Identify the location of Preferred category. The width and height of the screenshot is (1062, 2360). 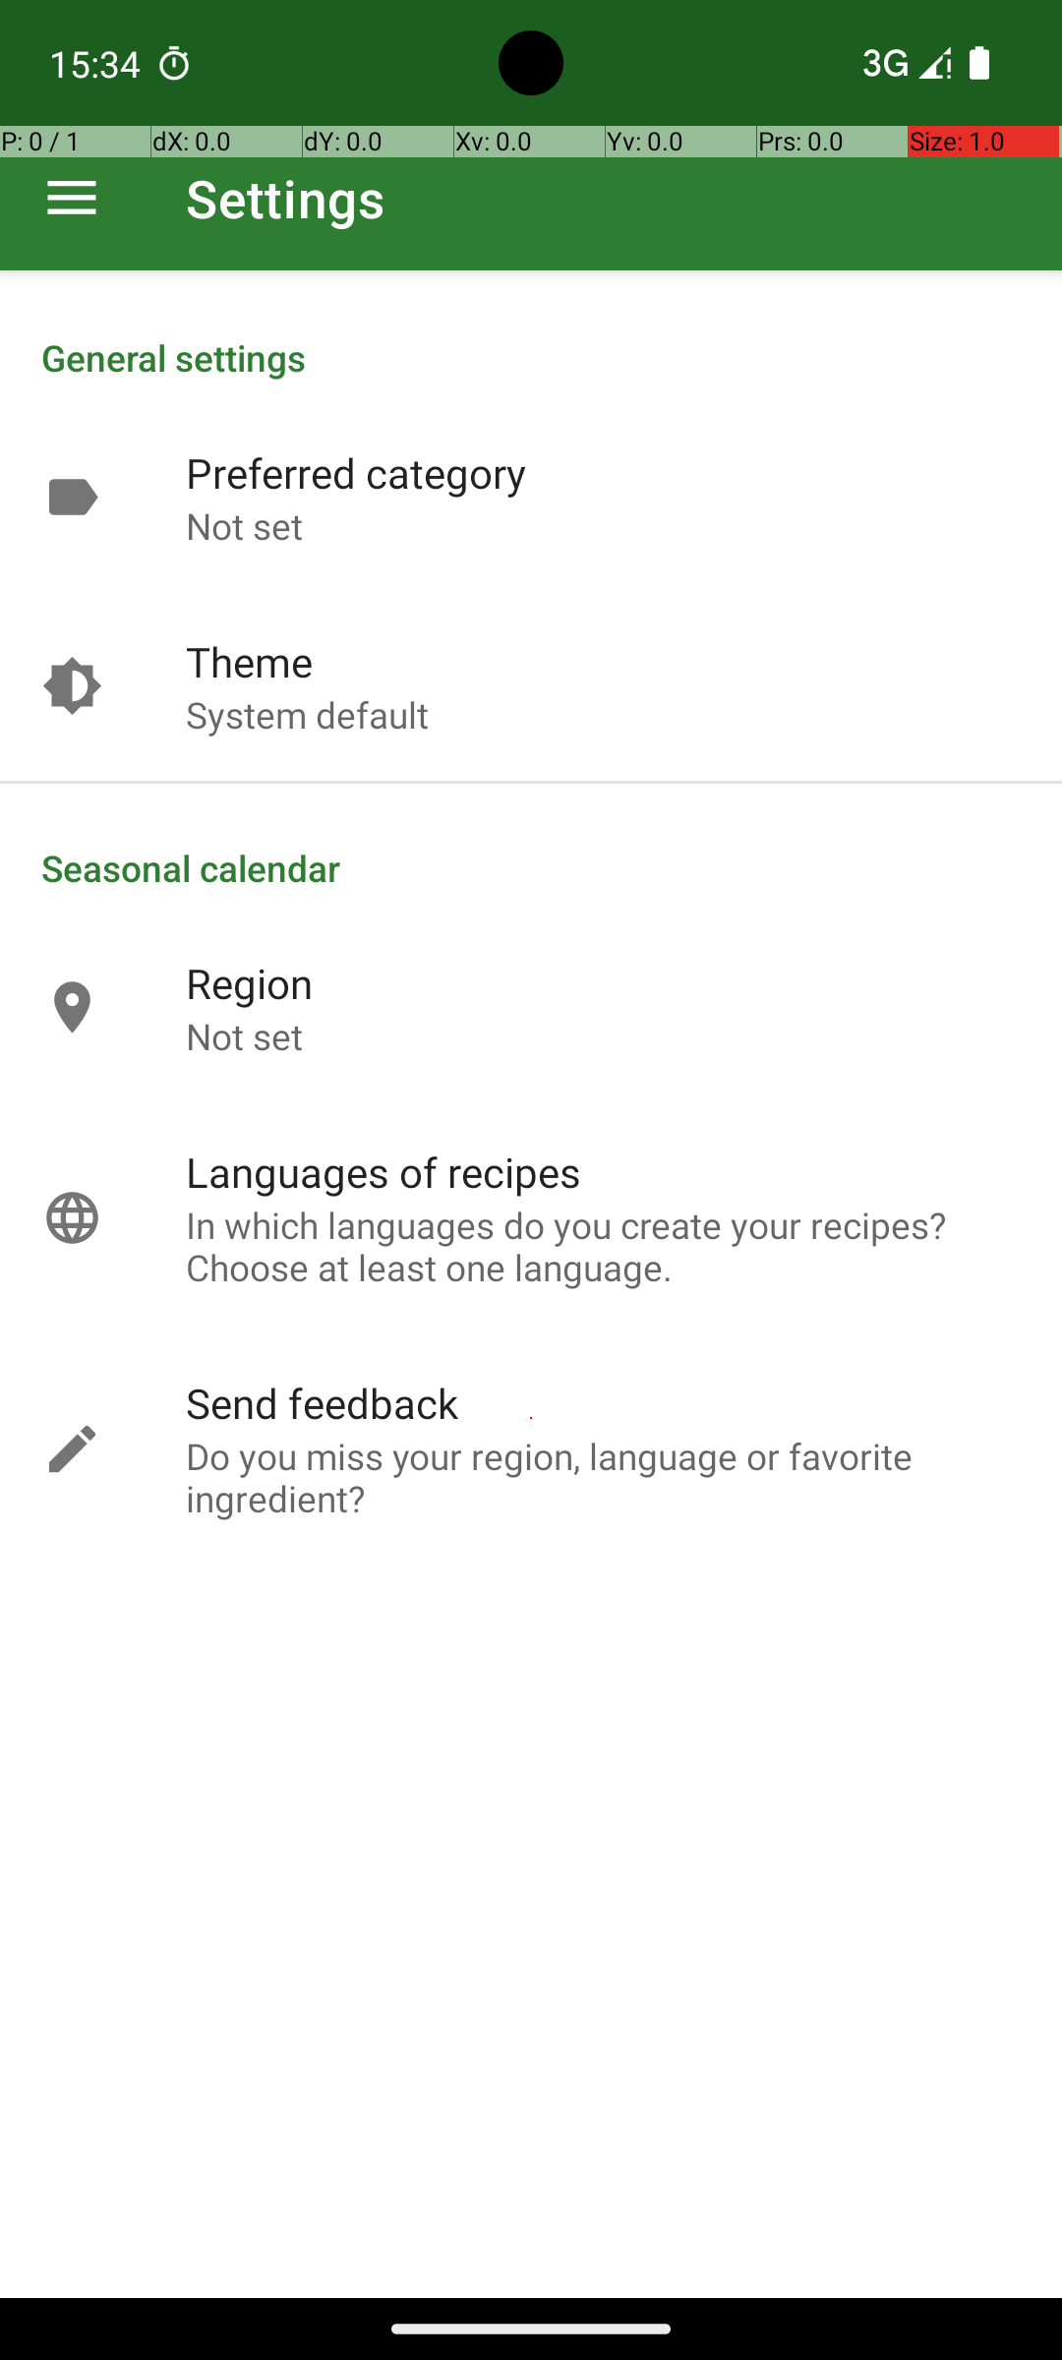
(356, 472).